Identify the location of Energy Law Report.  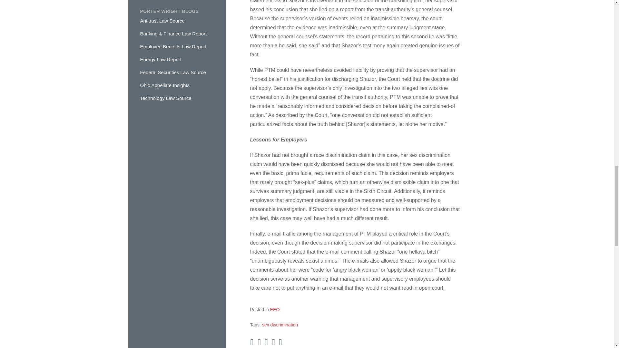
(161, 59).